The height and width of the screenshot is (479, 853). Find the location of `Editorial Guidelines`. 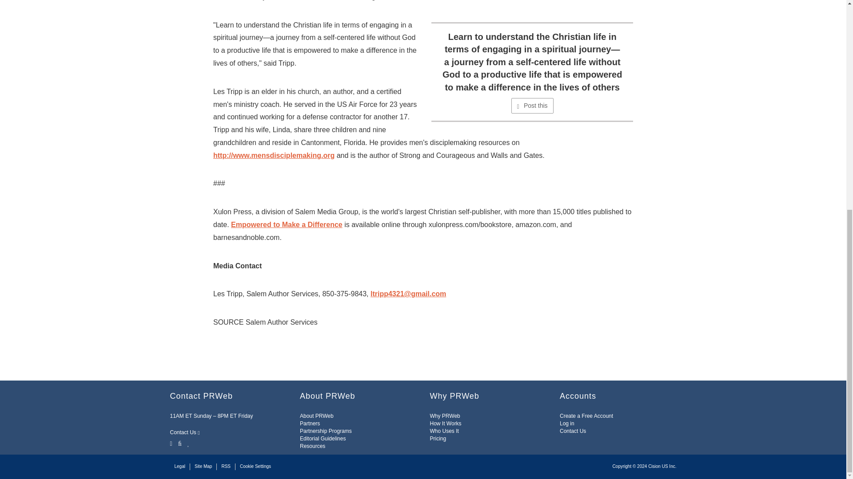

Editorial Guidelines is located at coordinates (323, 438).